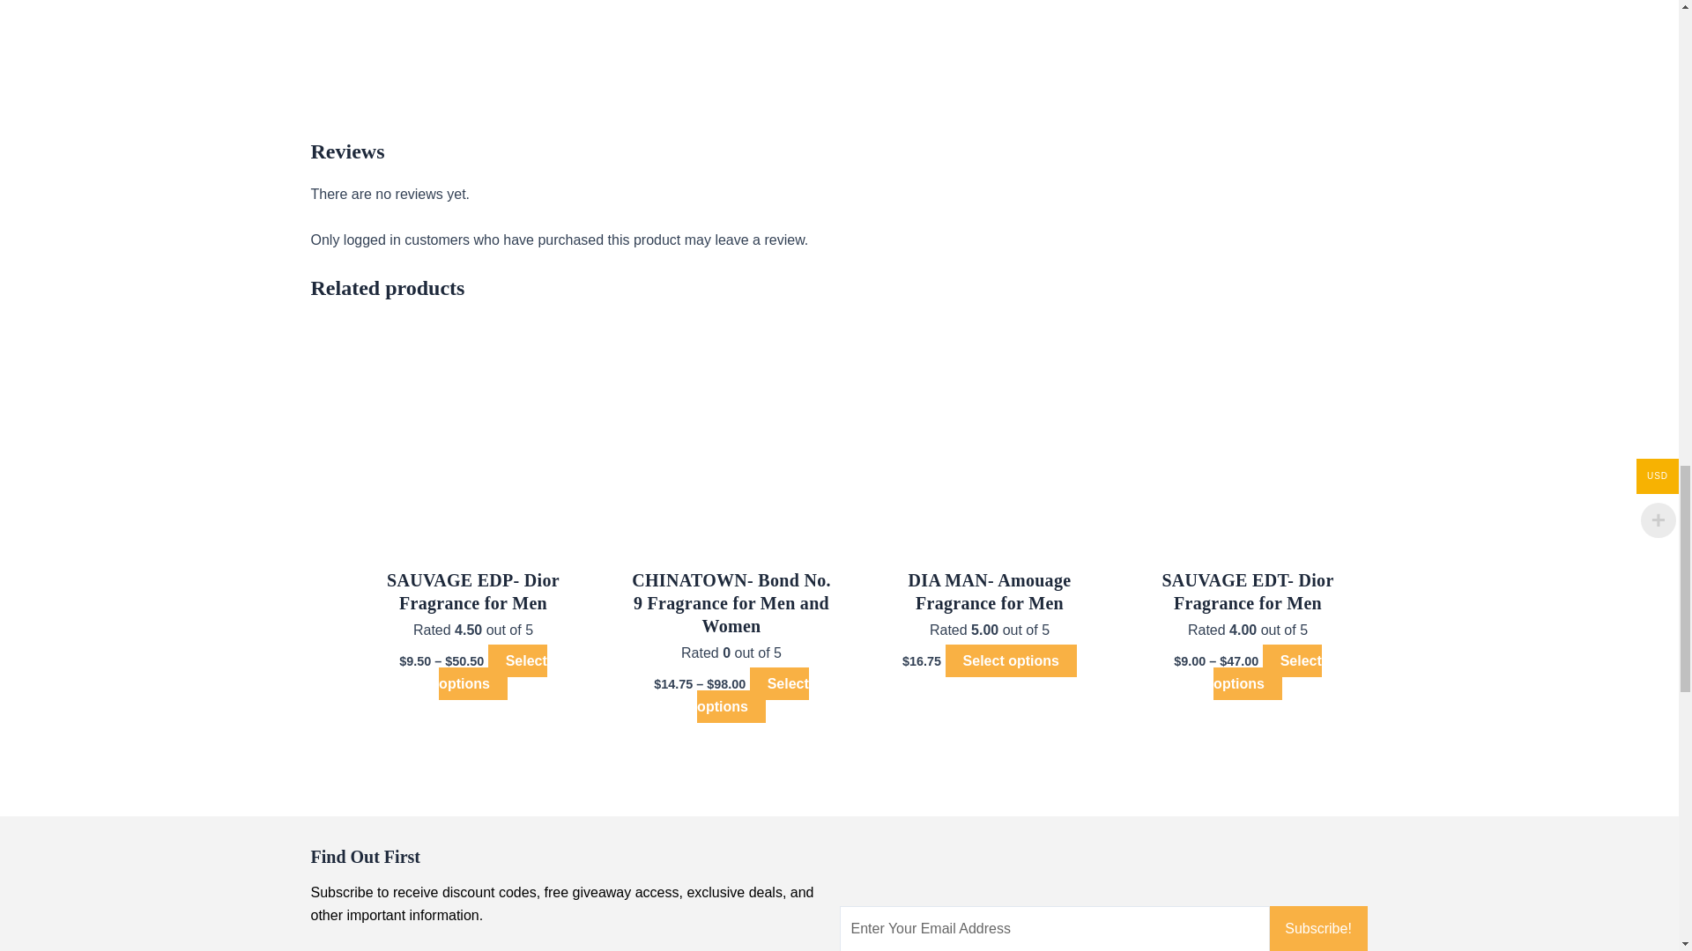  Describe the element at coordinates (1054, 928) in the screenshot. I see `Enter Your Email Address` at that location.